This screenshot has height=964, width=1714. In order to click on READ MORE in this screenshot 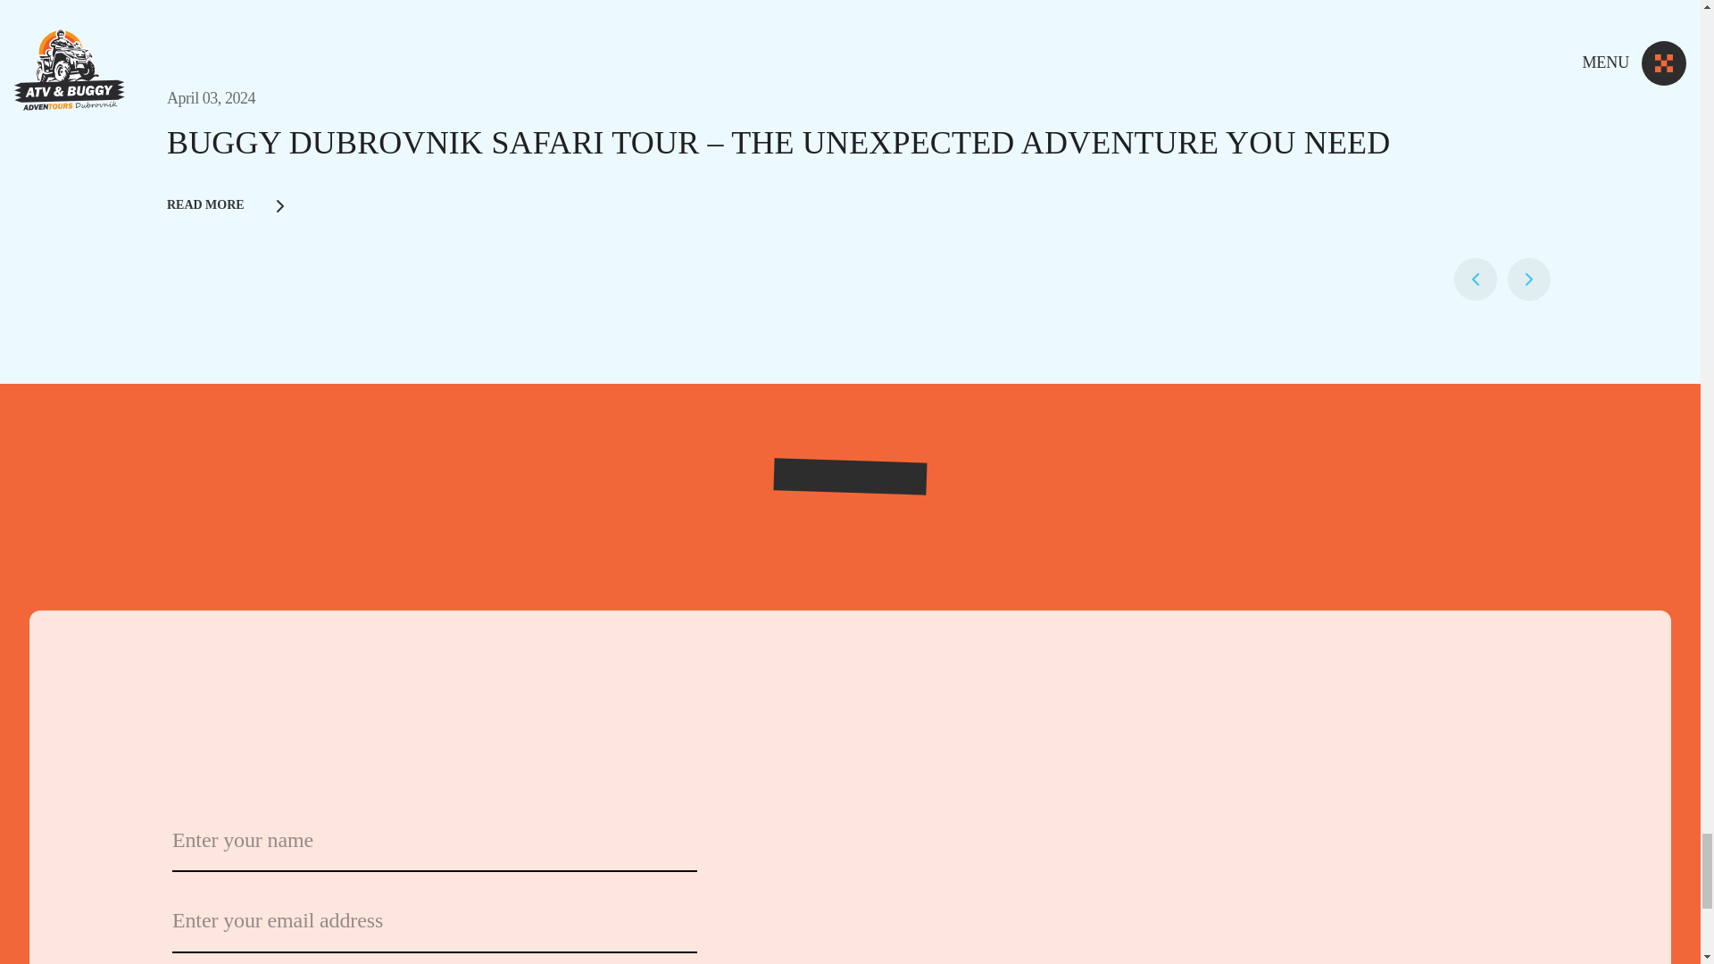, I will do `click(927, 206)`.